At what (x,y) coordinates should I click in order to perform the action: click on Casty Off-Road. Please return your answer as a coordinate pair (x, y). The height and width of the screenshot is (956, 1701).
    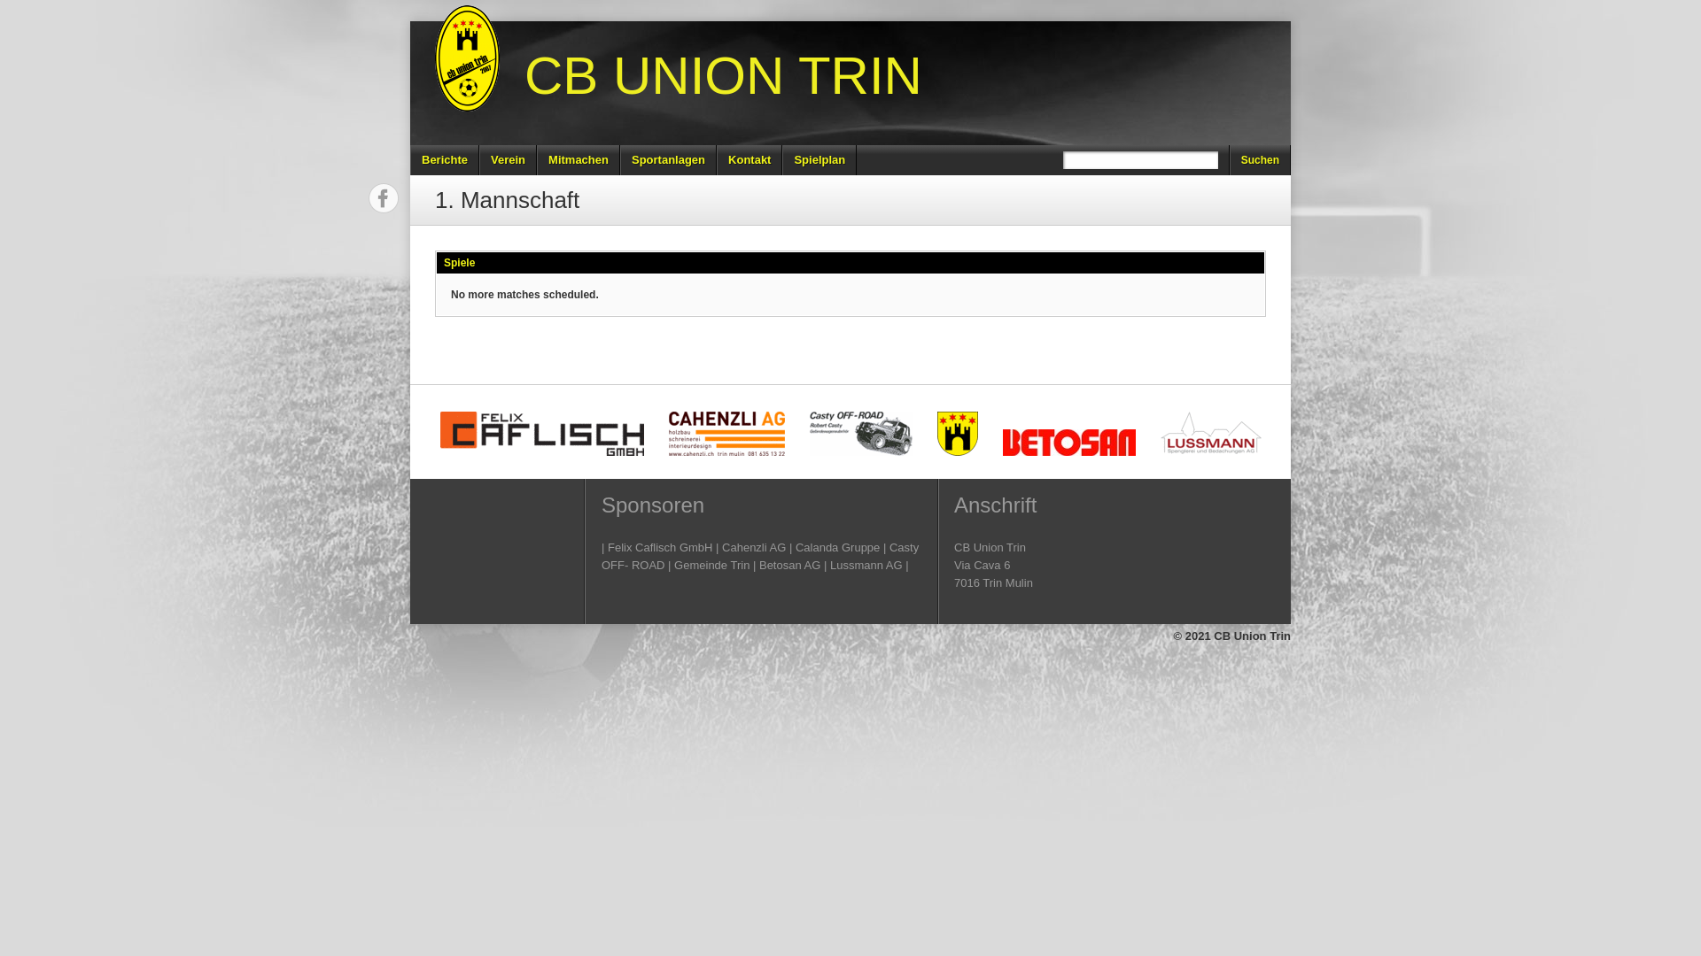
    Looking at the image, I should click on (861, 434).